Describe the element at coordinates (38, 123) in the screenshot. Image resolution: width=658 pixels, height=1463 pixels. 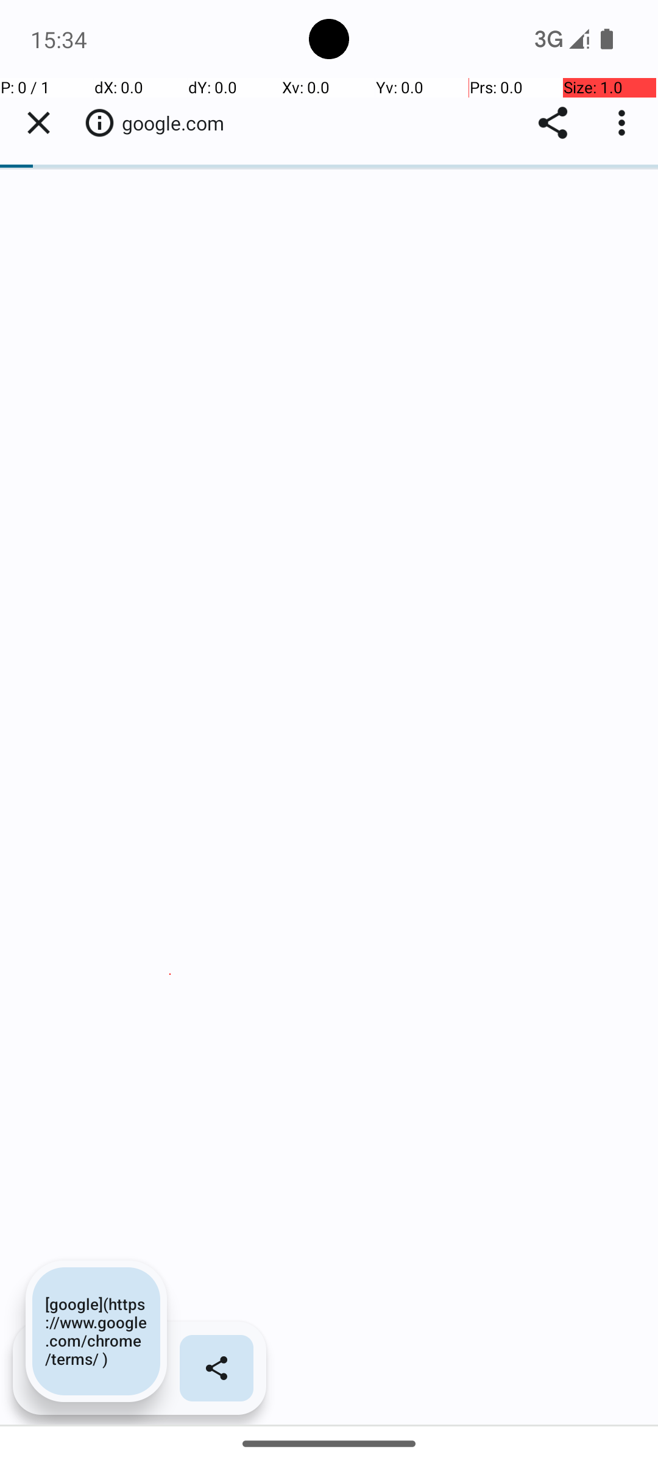
I see `Close tab` at that location.